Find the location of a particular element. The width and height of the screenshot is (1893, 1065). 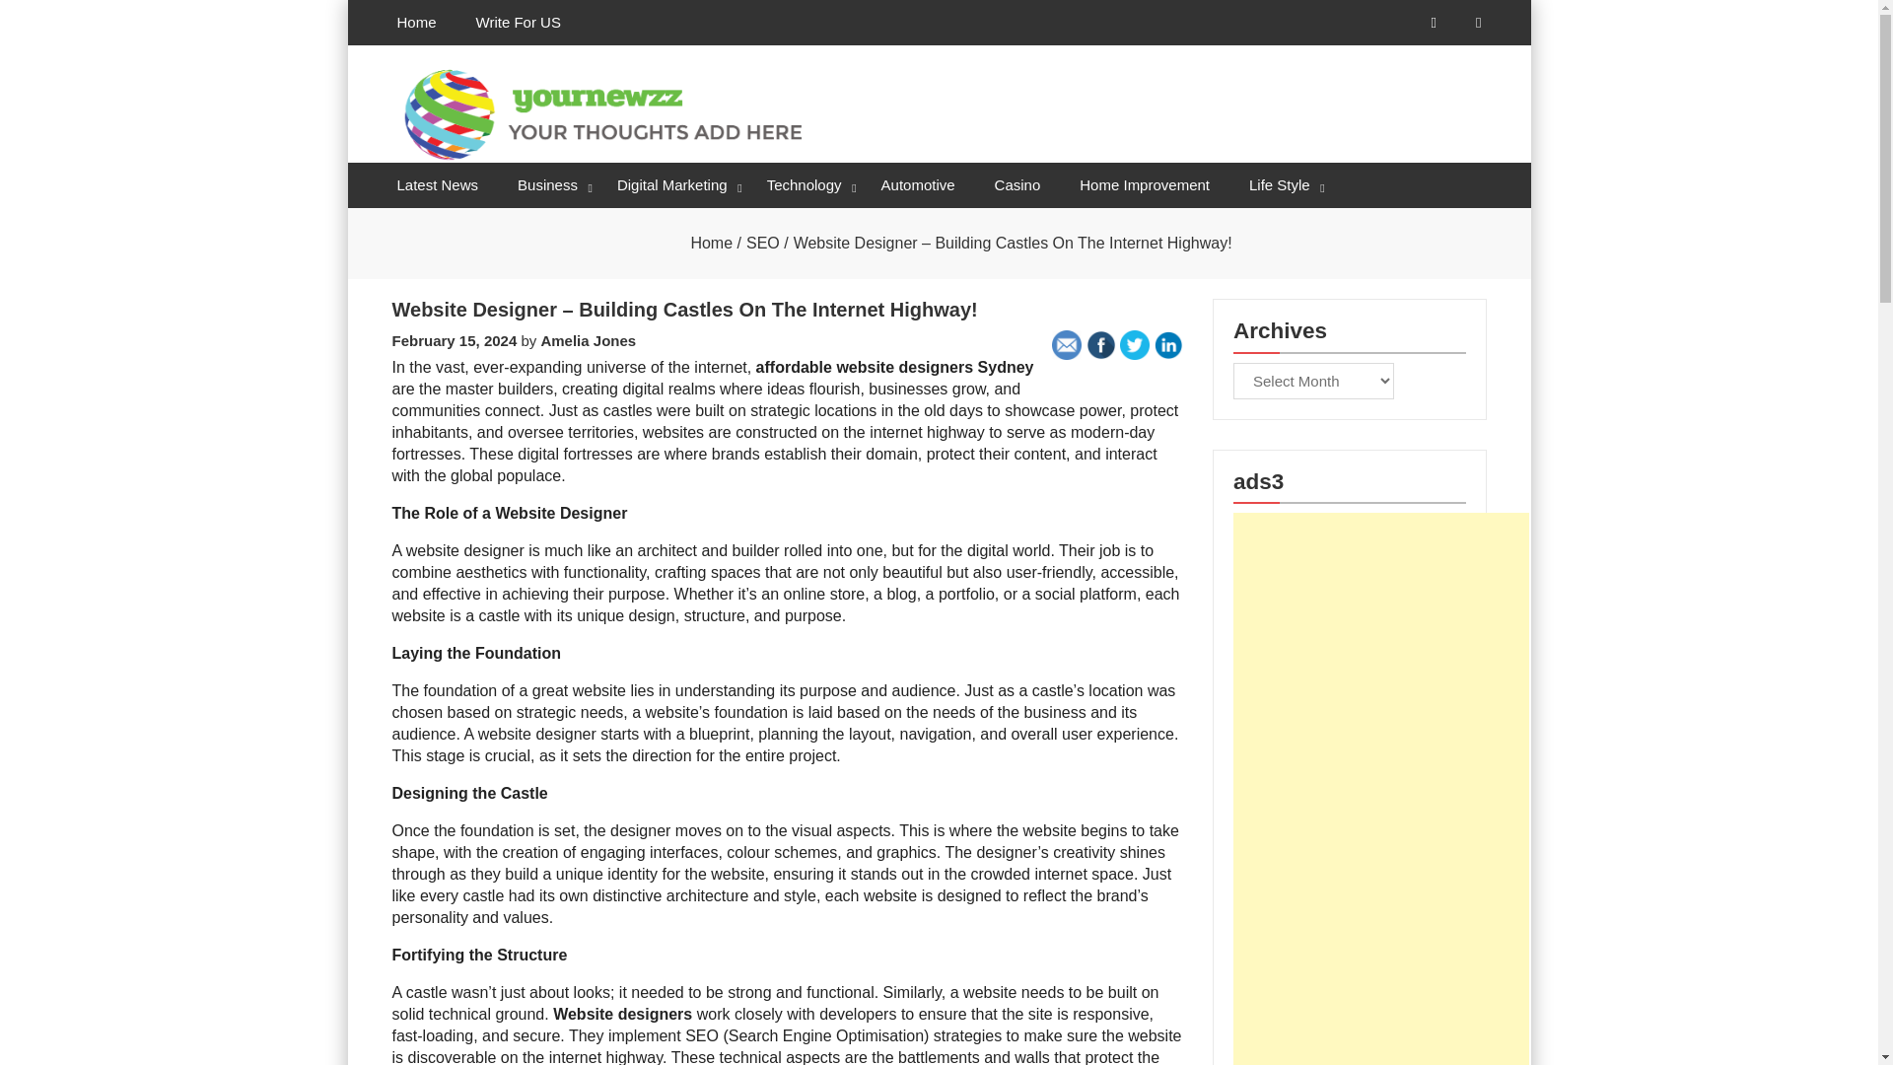

Business is located at coordinates (547, 185).